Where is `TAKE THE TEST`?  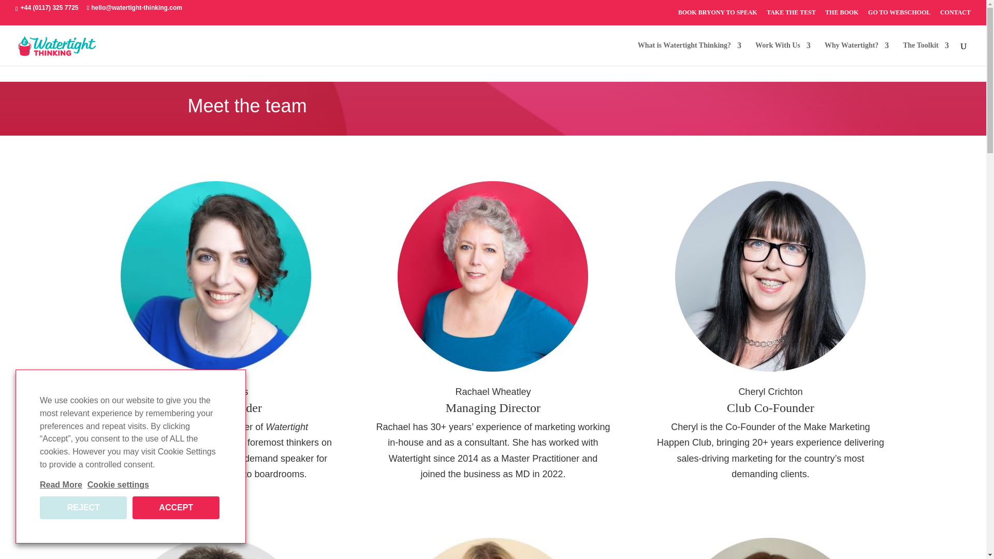
TAKE THE TEST is located at coordinates (791, 14).